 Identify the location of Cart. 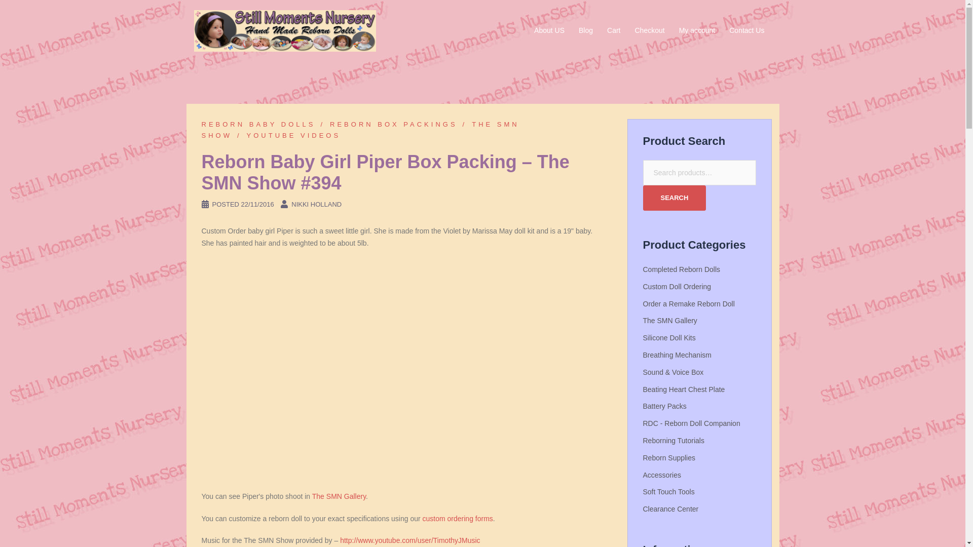
(614, 30).